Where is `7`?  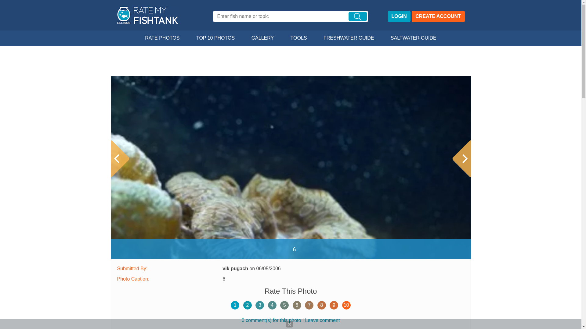
7 is located at coordinates (309, 305).